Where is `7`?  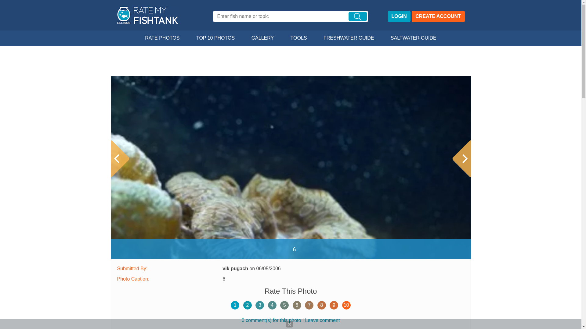
7 is located at coordinates (309, 305).